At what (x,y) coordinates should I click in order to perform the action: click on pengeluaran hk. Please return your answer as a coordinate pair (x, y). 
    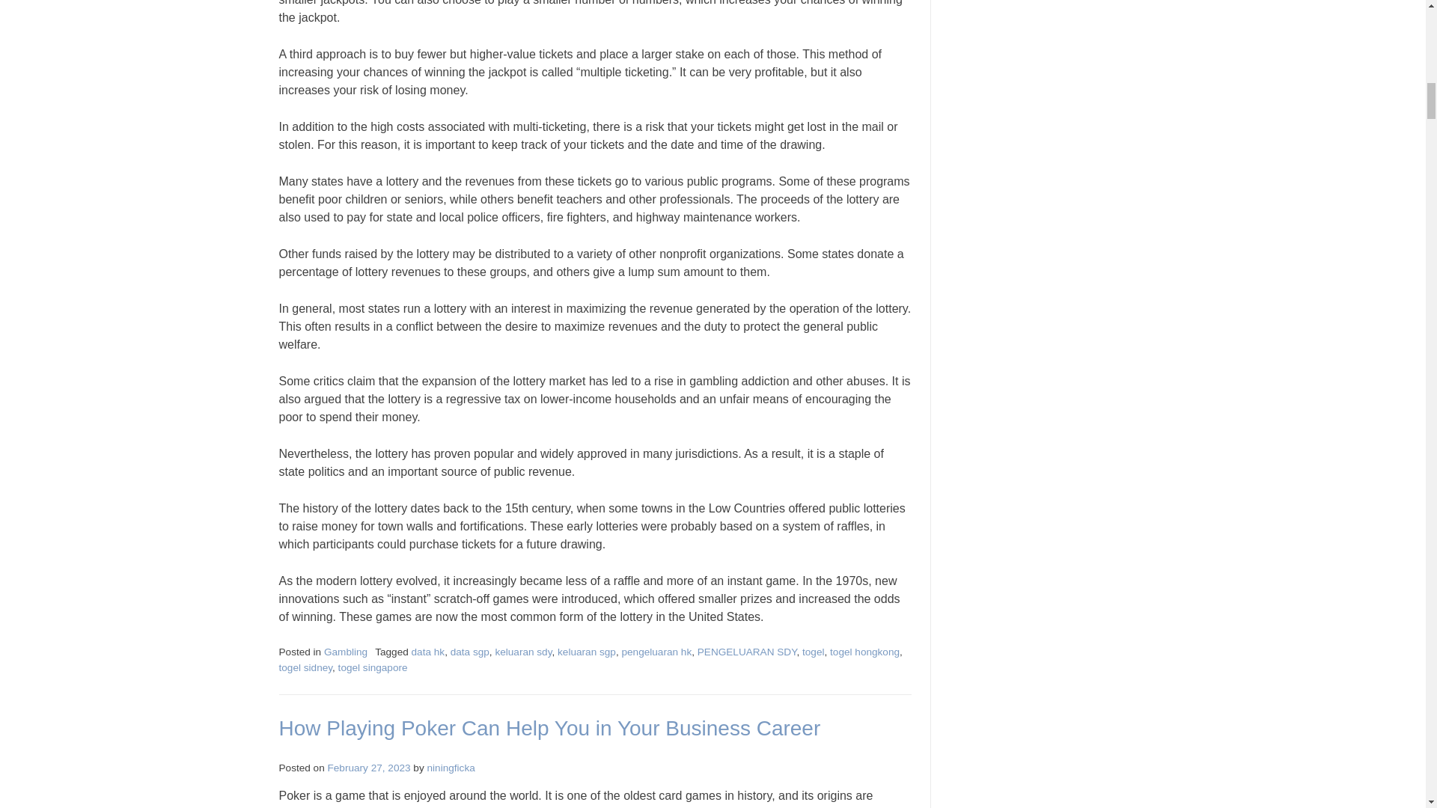
    Looking at the image, I should click on (656, 652).